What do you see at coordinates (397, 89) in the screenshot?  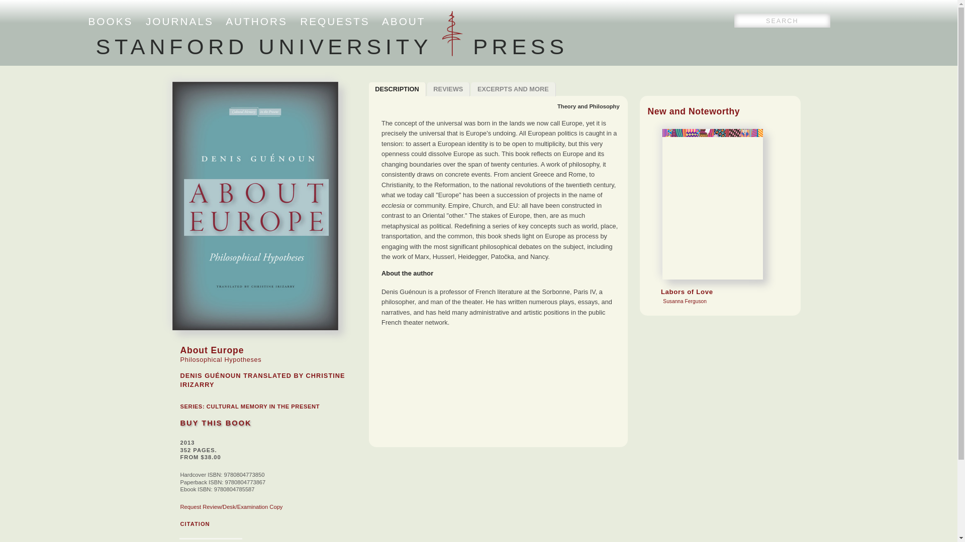 I see `DESCRIPTION` at bounding box center [397, 89].